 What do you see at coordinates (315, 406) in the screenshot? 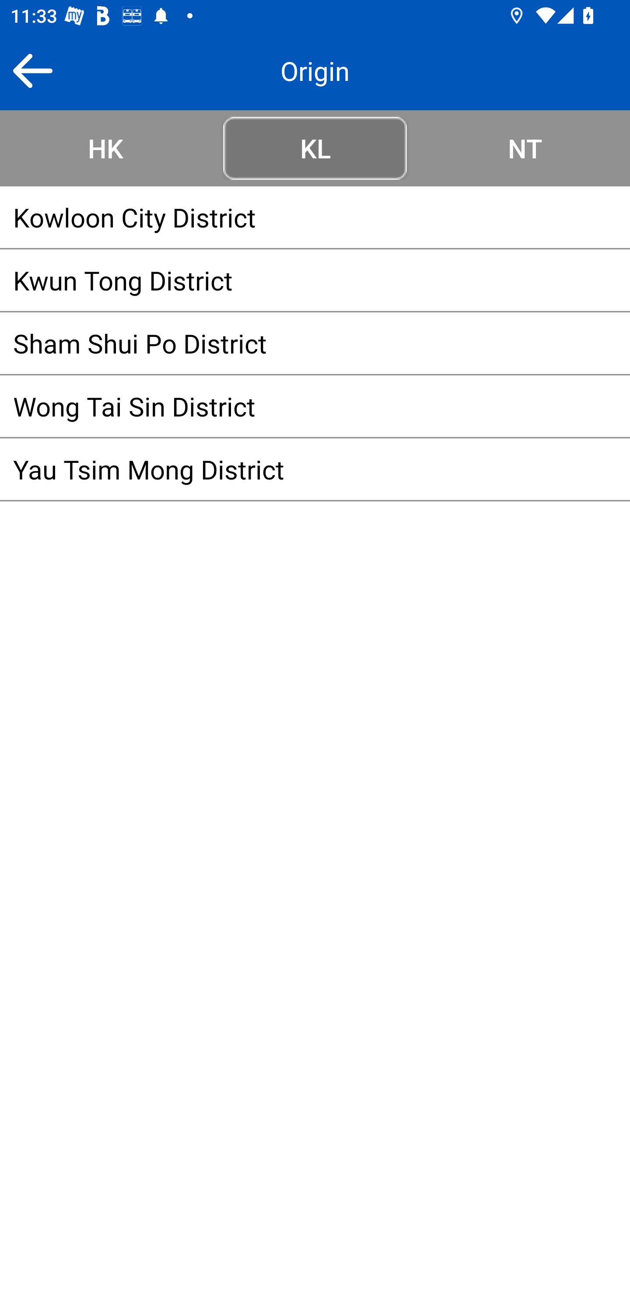
I see `Wong Tai Sin District` at bounding box center [315, 406].